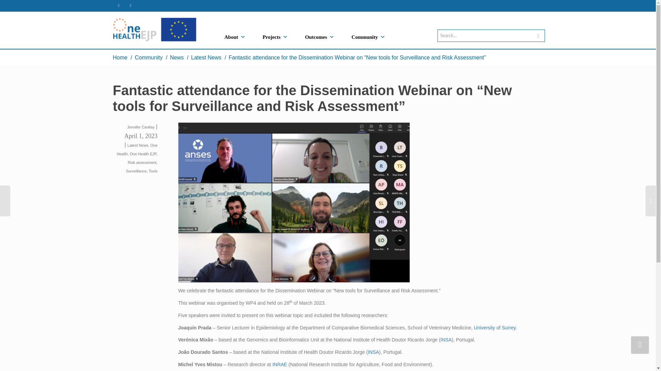 The width and height of the screenshot is (661, 371). I want to click on About One Health EJP, so click(235, 37).